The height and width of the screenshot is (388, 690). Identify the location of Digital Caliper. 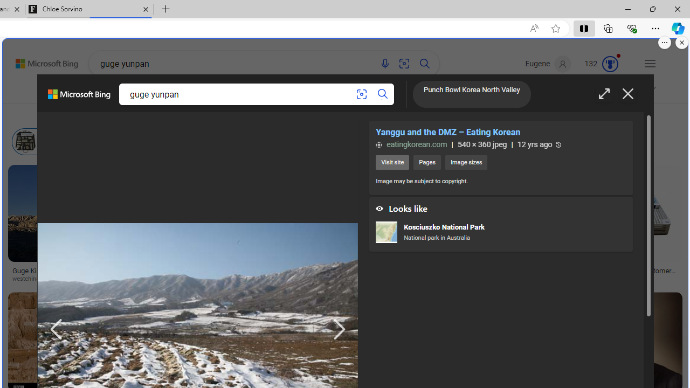
(539, 267).